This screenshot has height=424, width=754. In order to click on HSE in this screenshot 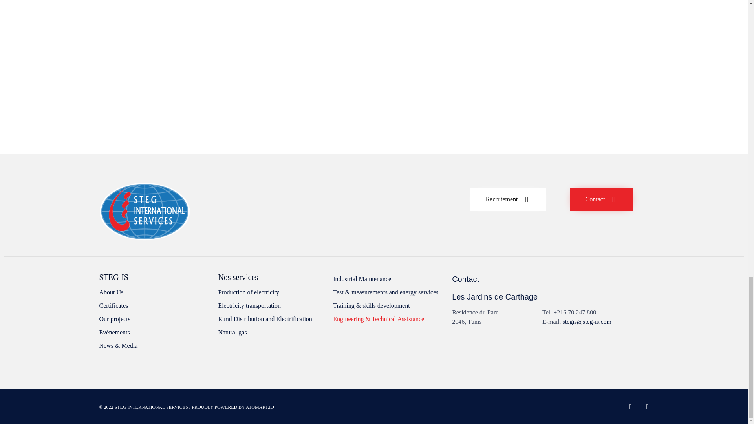, I will do `click(515, 353)`.